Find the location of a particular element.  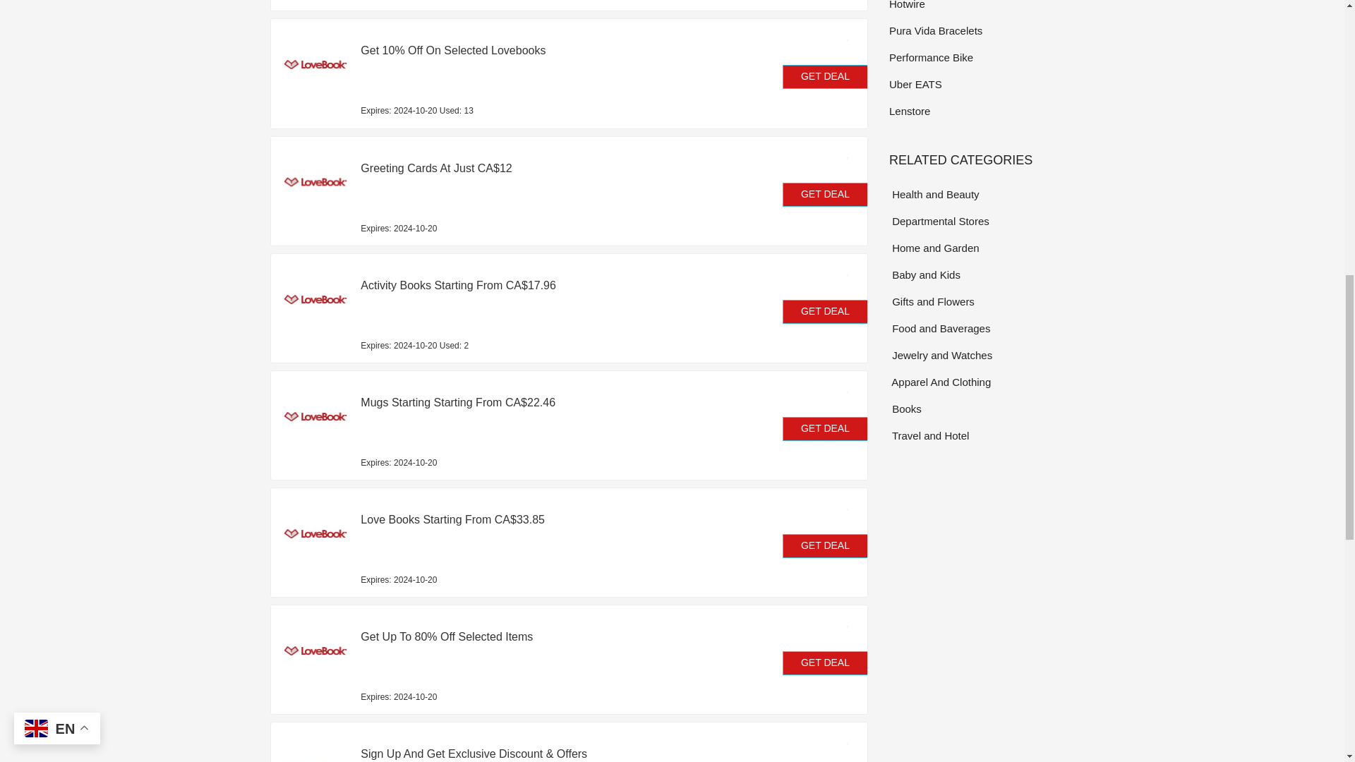

GET DEAL is located at coordinates (826, 312).